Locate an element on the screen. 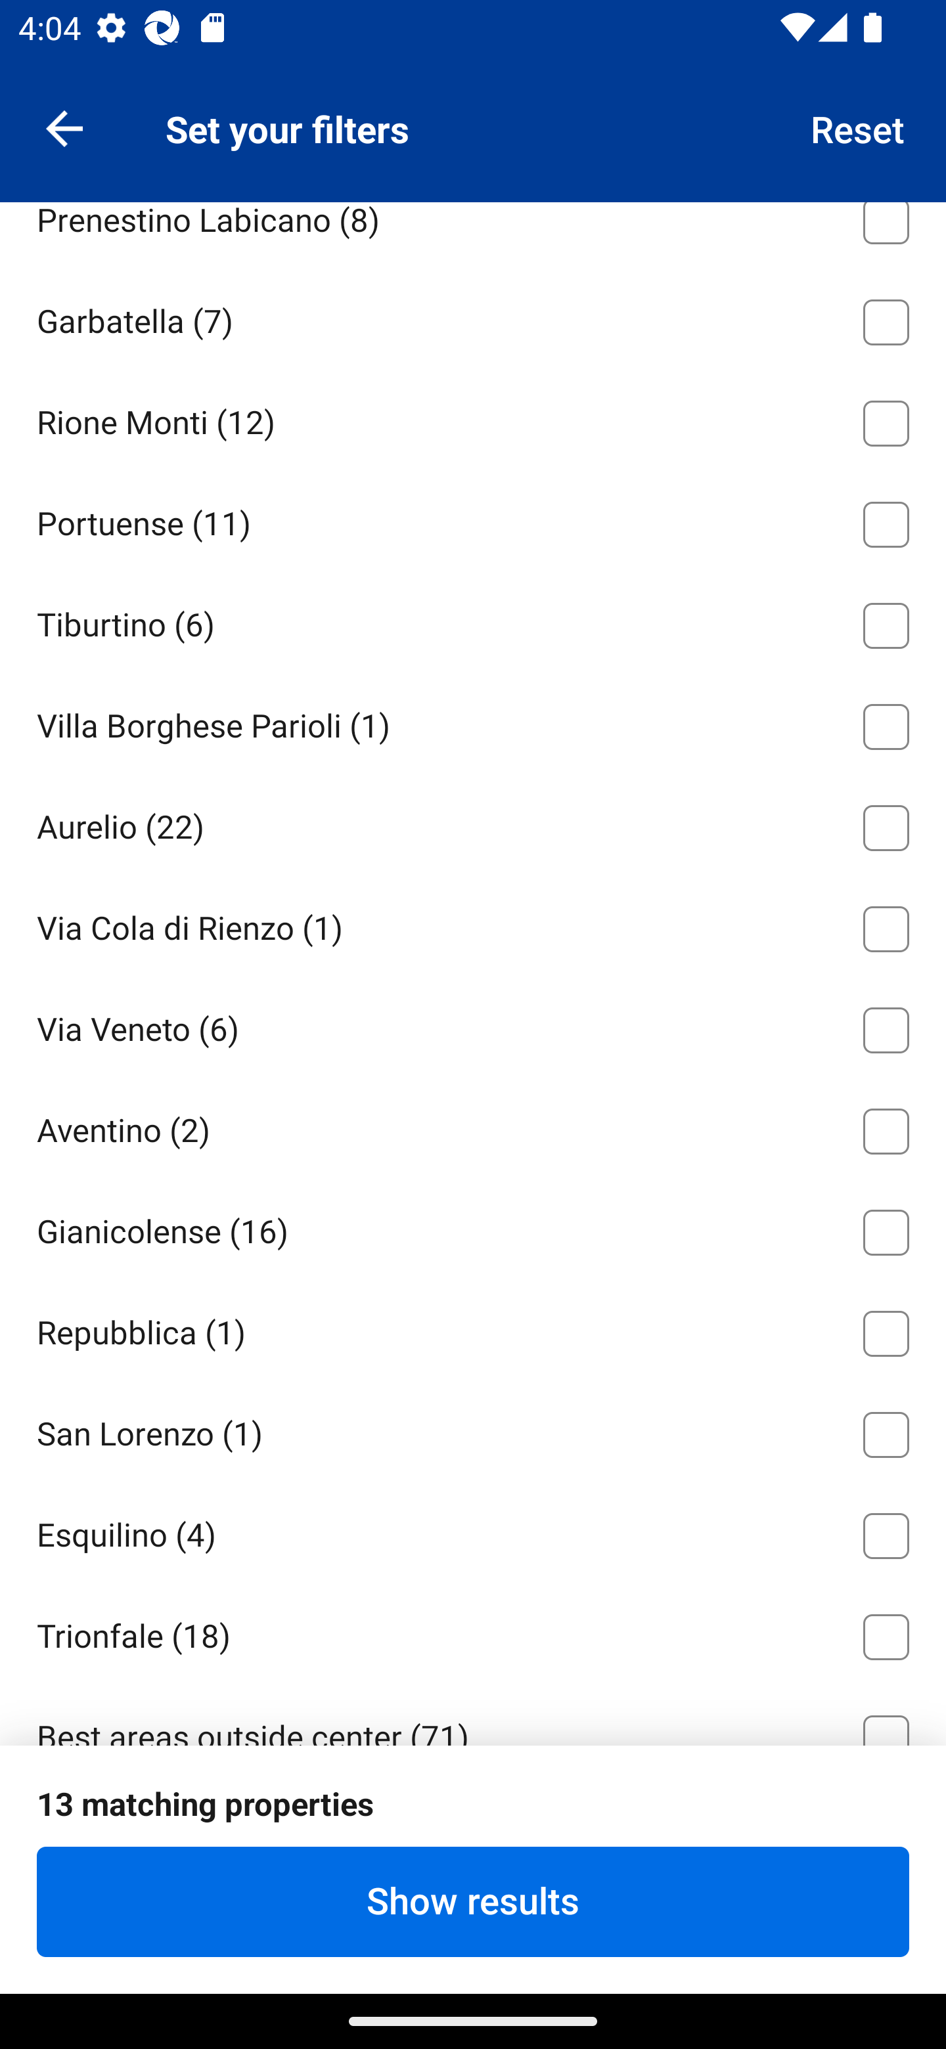 The width and height of the screenshot is (946, 2049). Garbatella ⁦(7) is located at coordinates (473, 317).